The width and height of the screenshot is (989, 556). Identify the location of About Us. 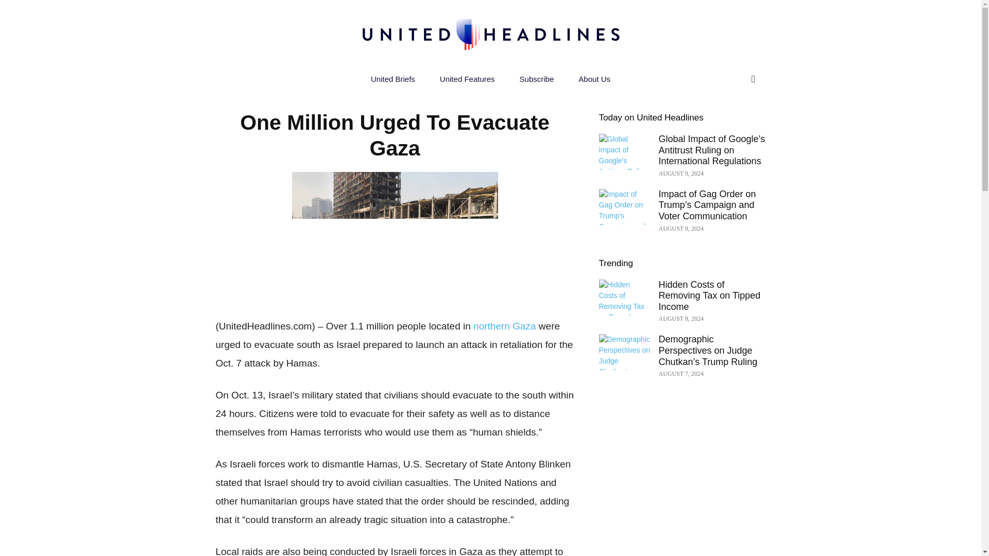
(594, 79).